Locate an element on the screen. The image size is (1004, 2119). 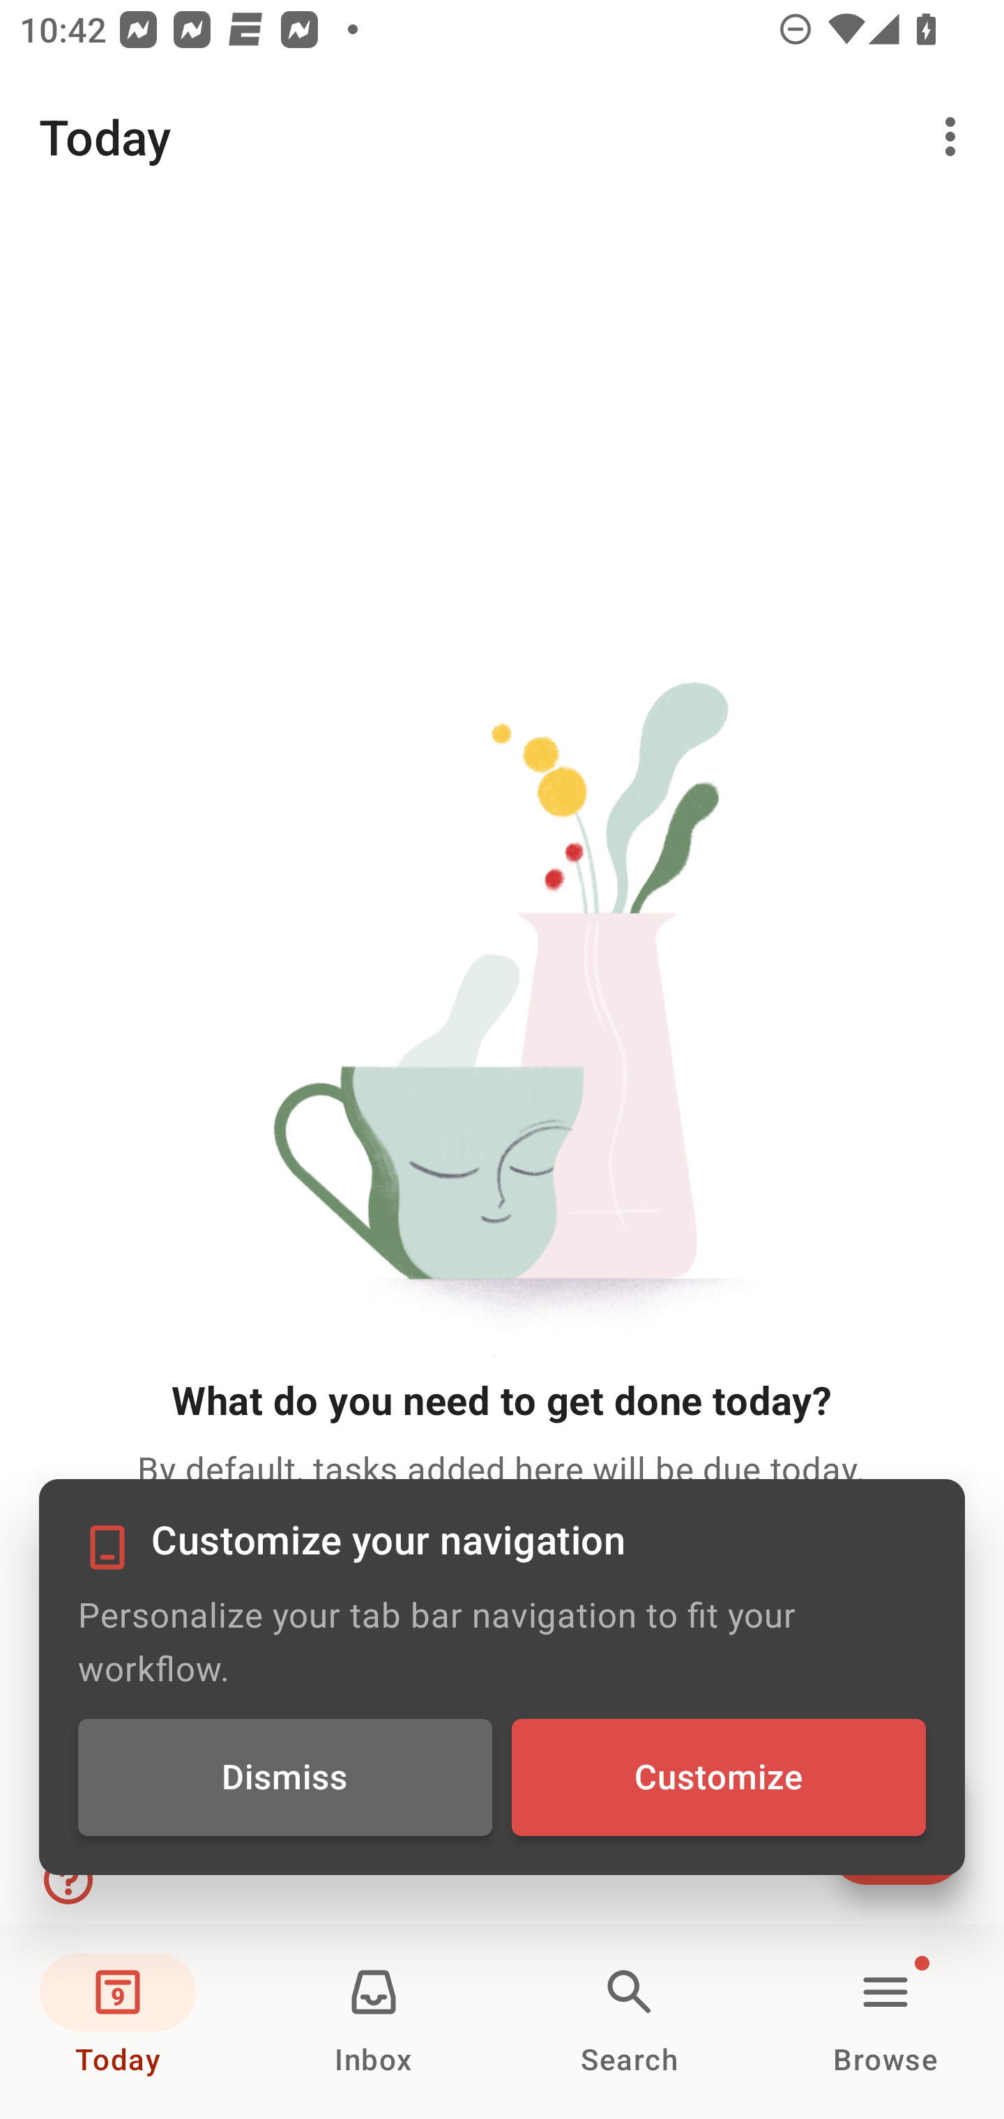
Browse is located at coordinates (885, 2021).